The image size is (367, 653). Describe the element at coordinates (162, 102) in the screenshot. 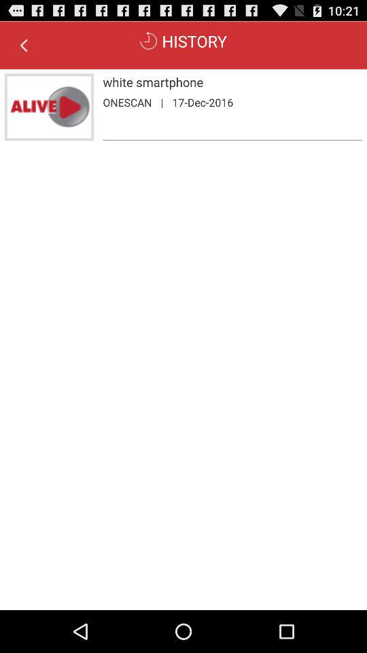

I see `jump until the | app` at that location.